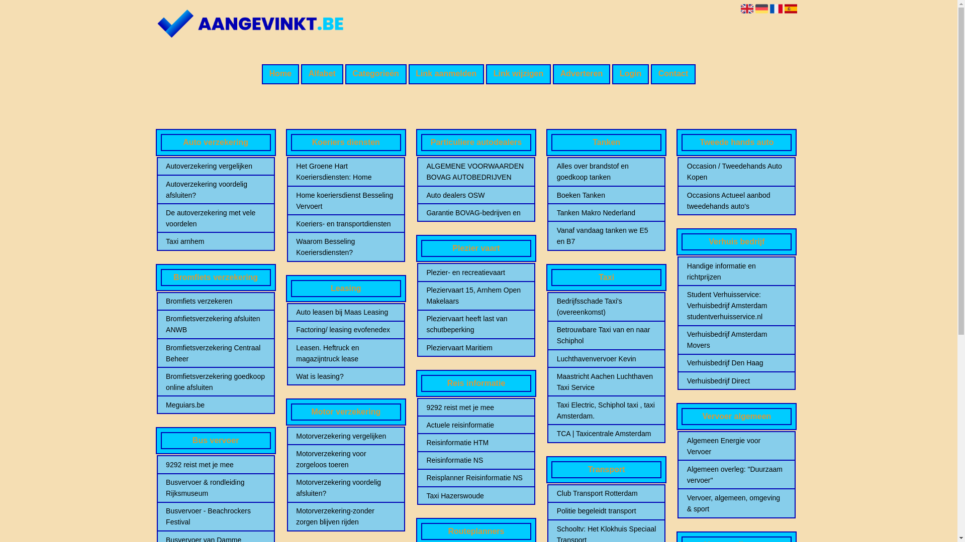  I want to click on Vervoer, algemeen, omgeving & sport, so click(737, 503).